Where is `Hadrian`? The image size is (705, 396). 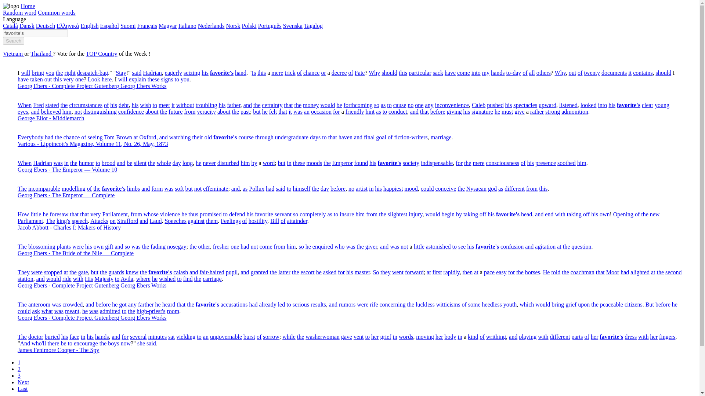 Hadrian is located at coordinates (152, 73).